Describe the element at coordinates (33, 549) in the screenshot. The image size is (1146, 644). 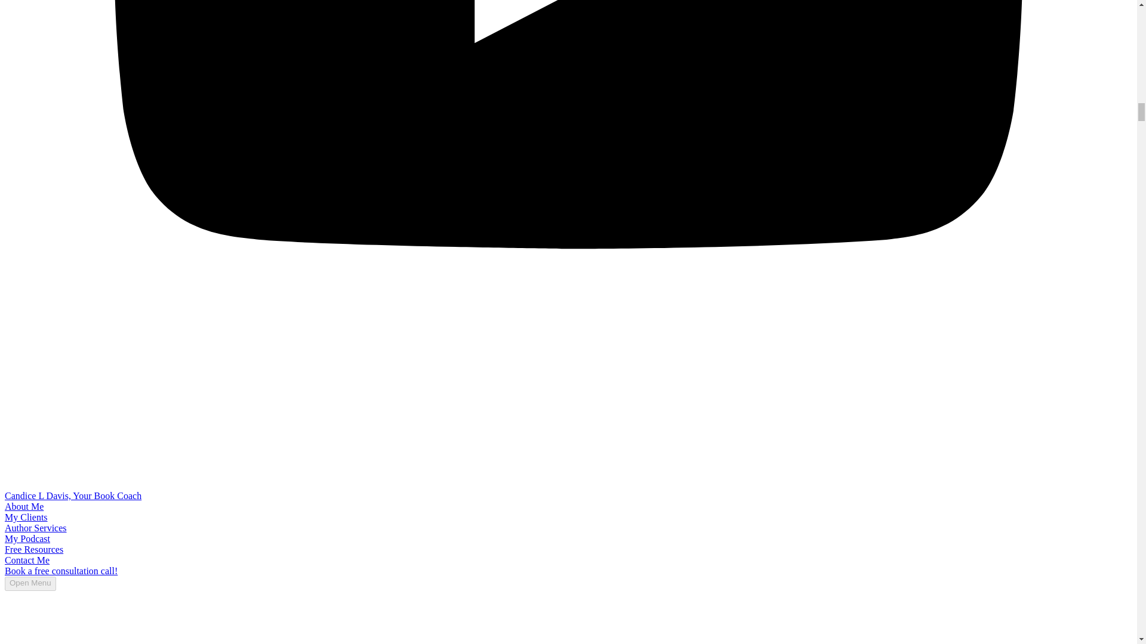
I see `Free Resources` at that location.